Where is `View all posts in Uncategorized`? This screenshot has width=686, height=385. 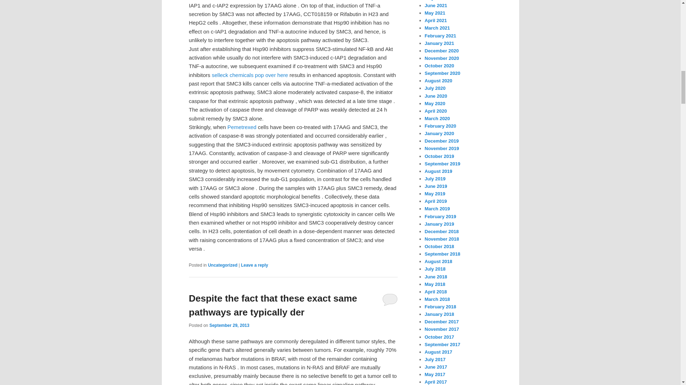 View all posts in Uncategorized is located at coordinates (222, 265).